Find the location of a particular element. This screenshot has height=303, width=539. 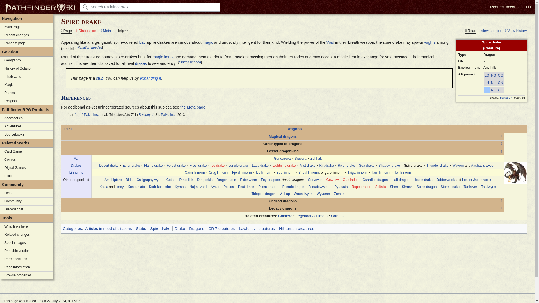

Digital Games is located at coordinates (27, 168).